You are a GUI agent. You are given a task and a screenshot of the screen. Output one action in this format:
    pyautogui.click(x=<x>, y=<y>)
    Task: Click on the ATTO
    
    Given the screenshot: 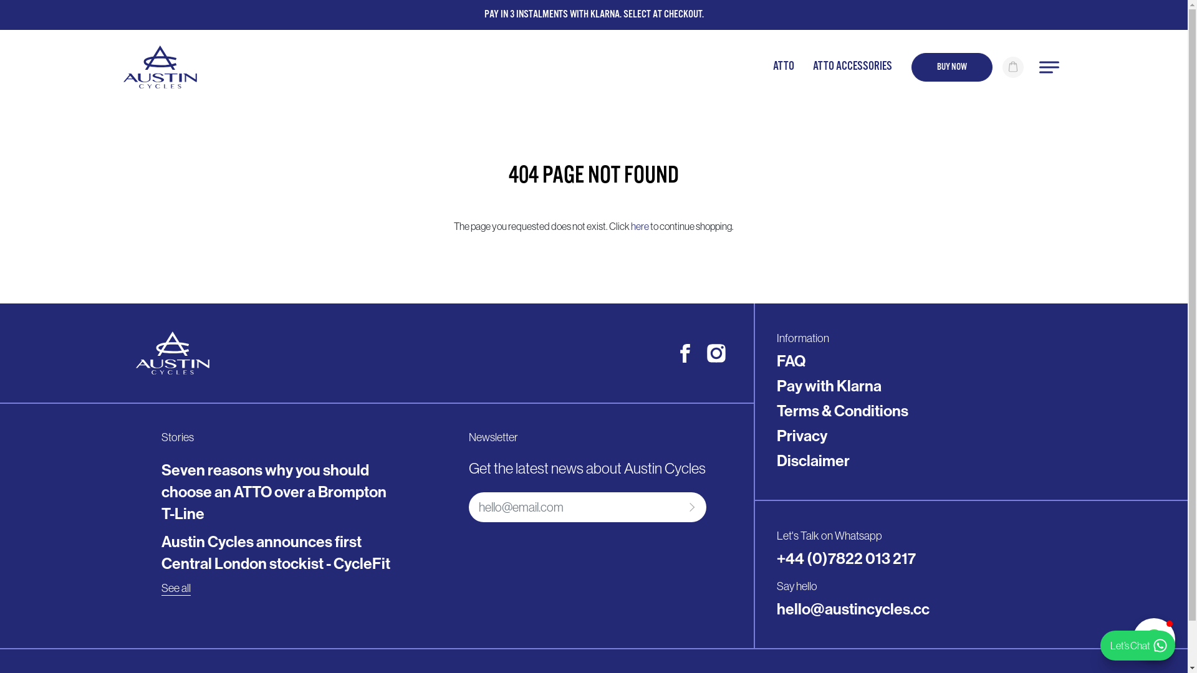 What is the action you would take?
    pyautogui.click(x=784, y=67)
    